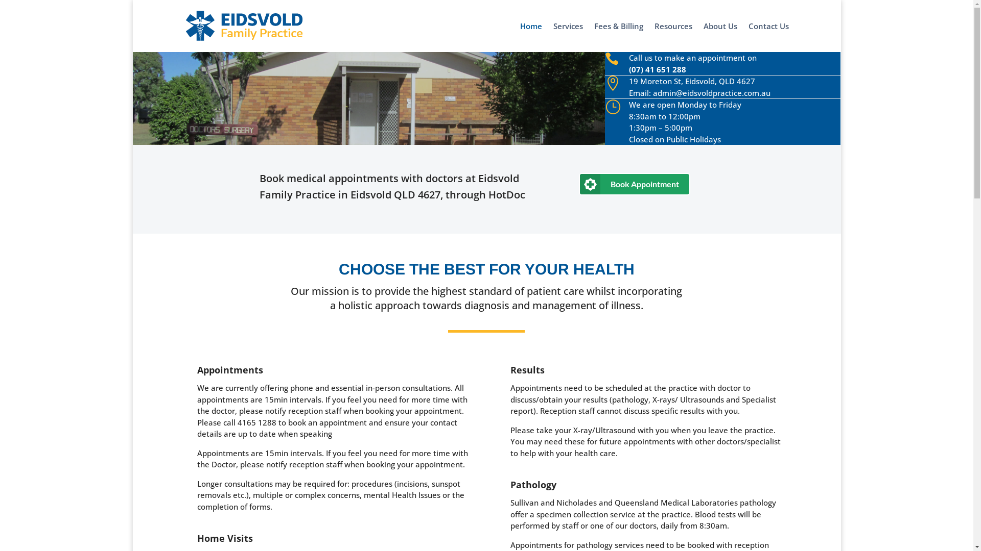 The height and width of the screenshot is (551, 981). What do you see at coordinates (568, 37) in the screenshot?
I see `Services` at bounding box center [568, 37].